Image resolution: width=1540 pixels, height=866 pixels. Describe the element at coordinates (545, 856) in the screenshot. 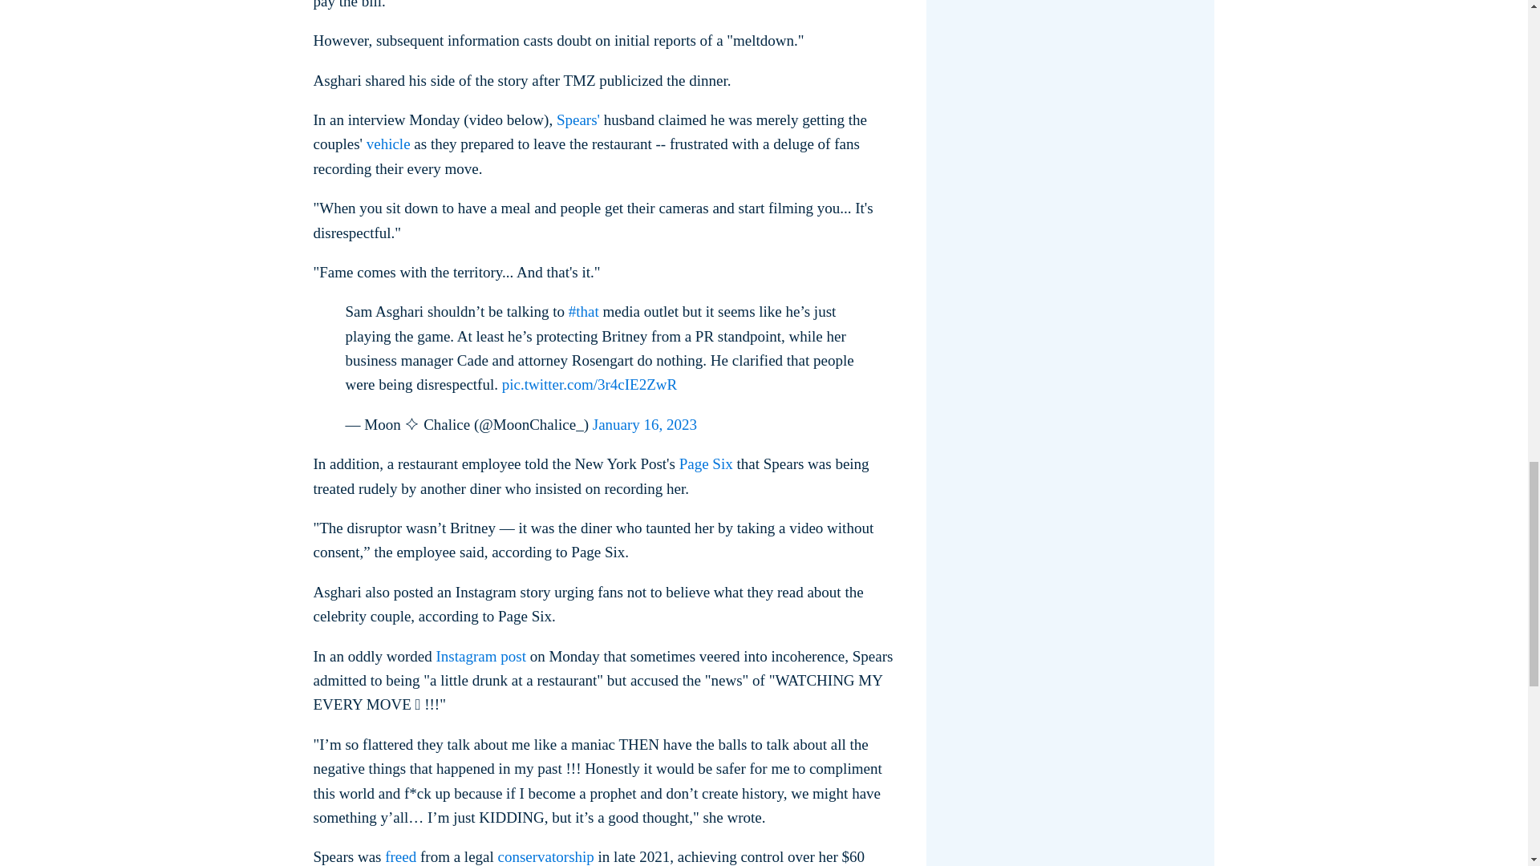

I see `conservatorship` at that location.